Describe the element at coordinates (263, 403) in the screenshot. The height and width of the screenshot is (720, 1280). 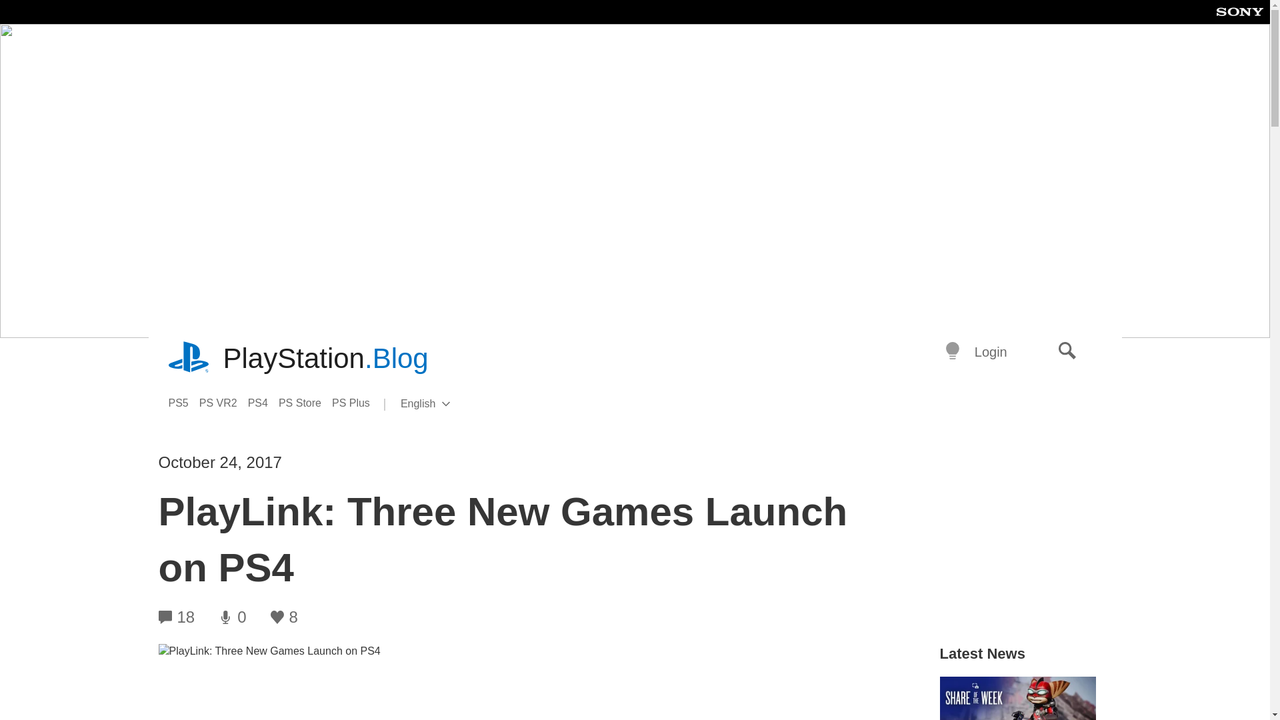
I see `Skip to content` at that location.